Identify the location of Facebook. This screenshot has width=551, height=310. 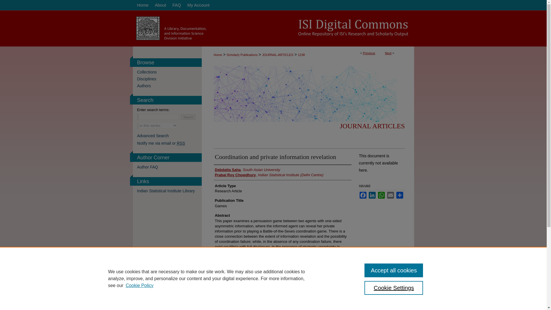
(363, 195).